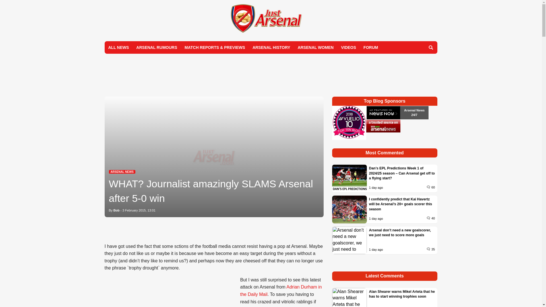 Image resolution: width=546 pixels, height=307 pixels. Describe the element at coordinates (371, 47) in the screenshot. I see `FORUM` at that location.